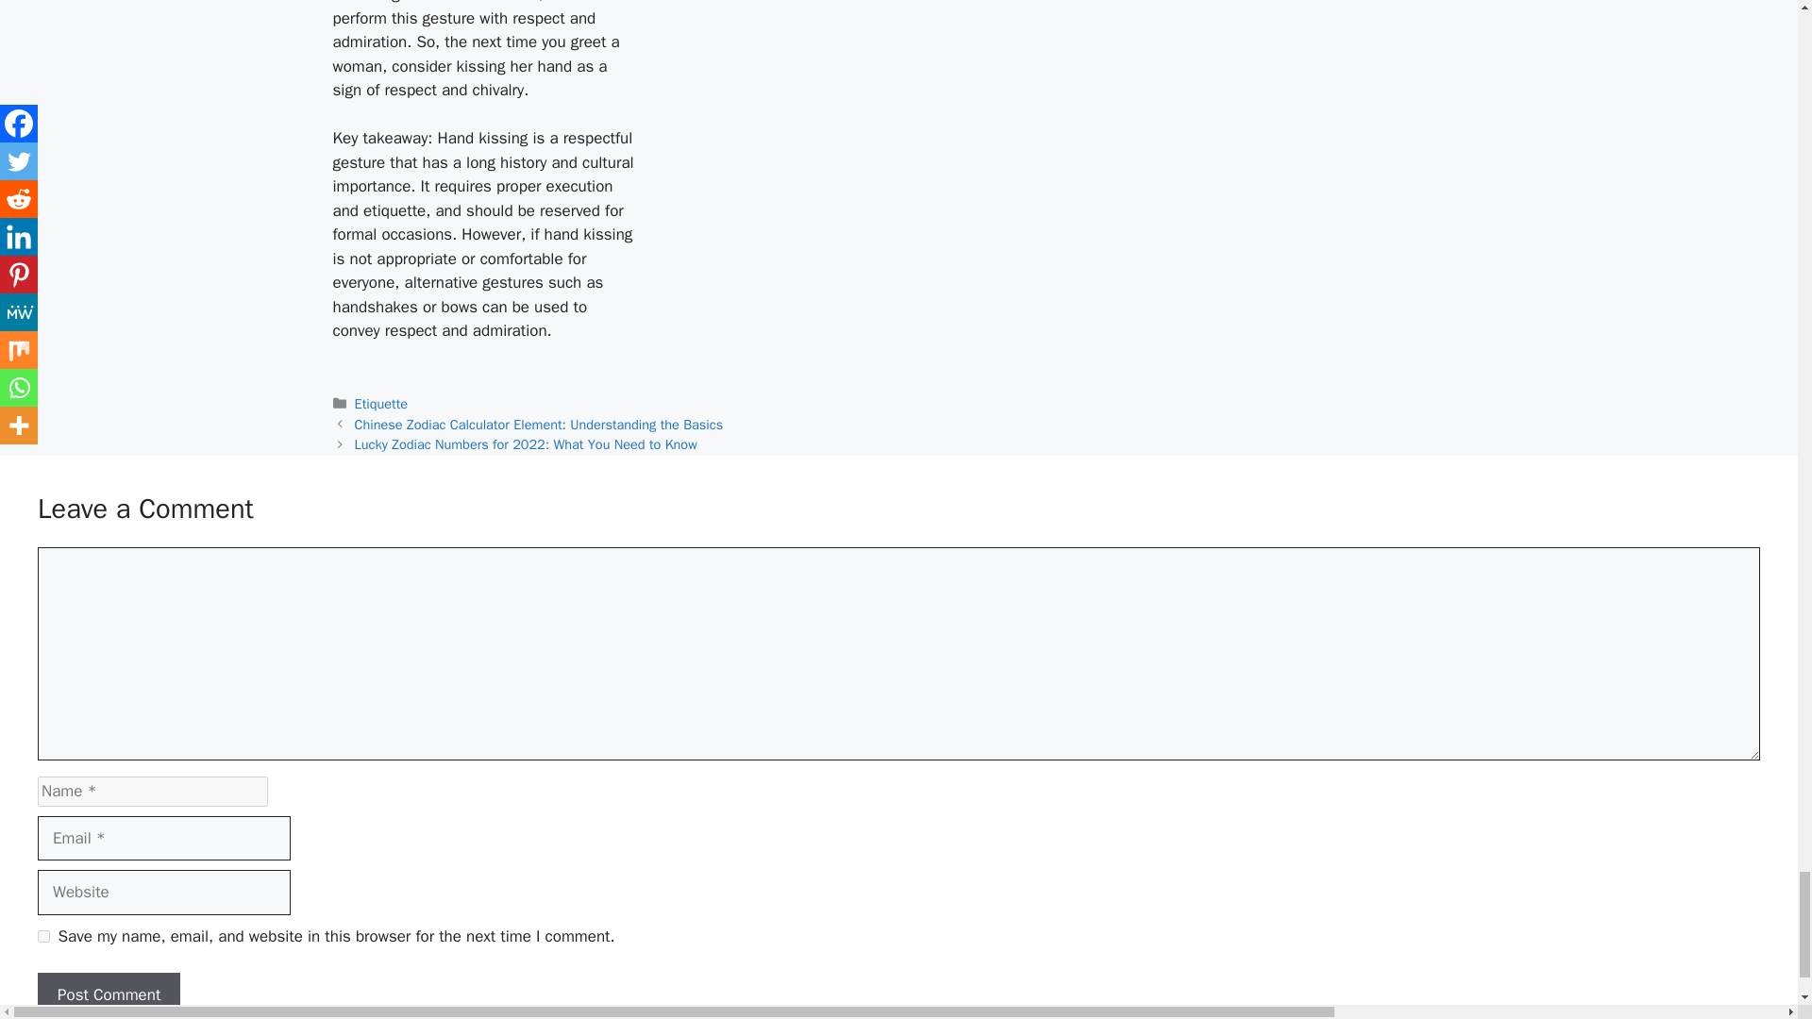 The image size is (1812, 1019). What do you see at coordinates (381, 404) in the screenshot?
I see `Etiquette` at bounding box center [381, 404].